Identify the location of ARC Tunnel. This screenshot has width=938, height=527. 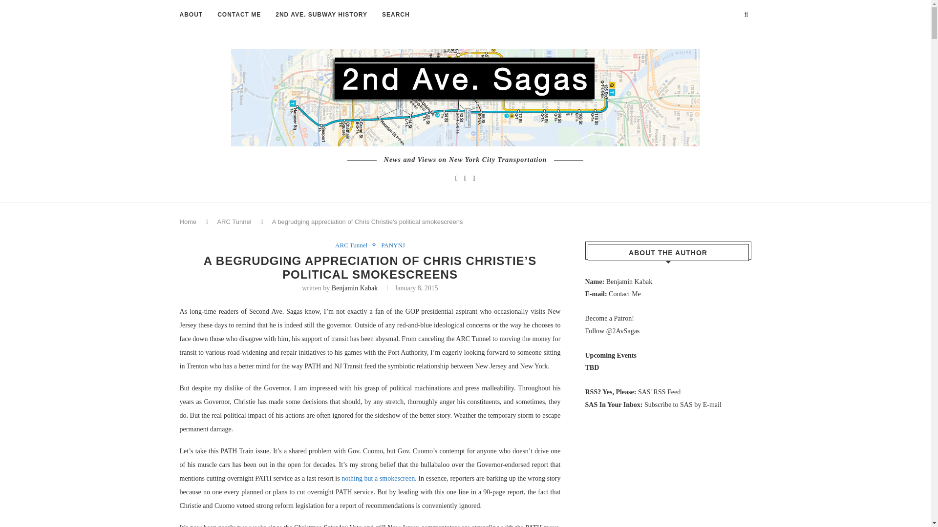
(234, 222).